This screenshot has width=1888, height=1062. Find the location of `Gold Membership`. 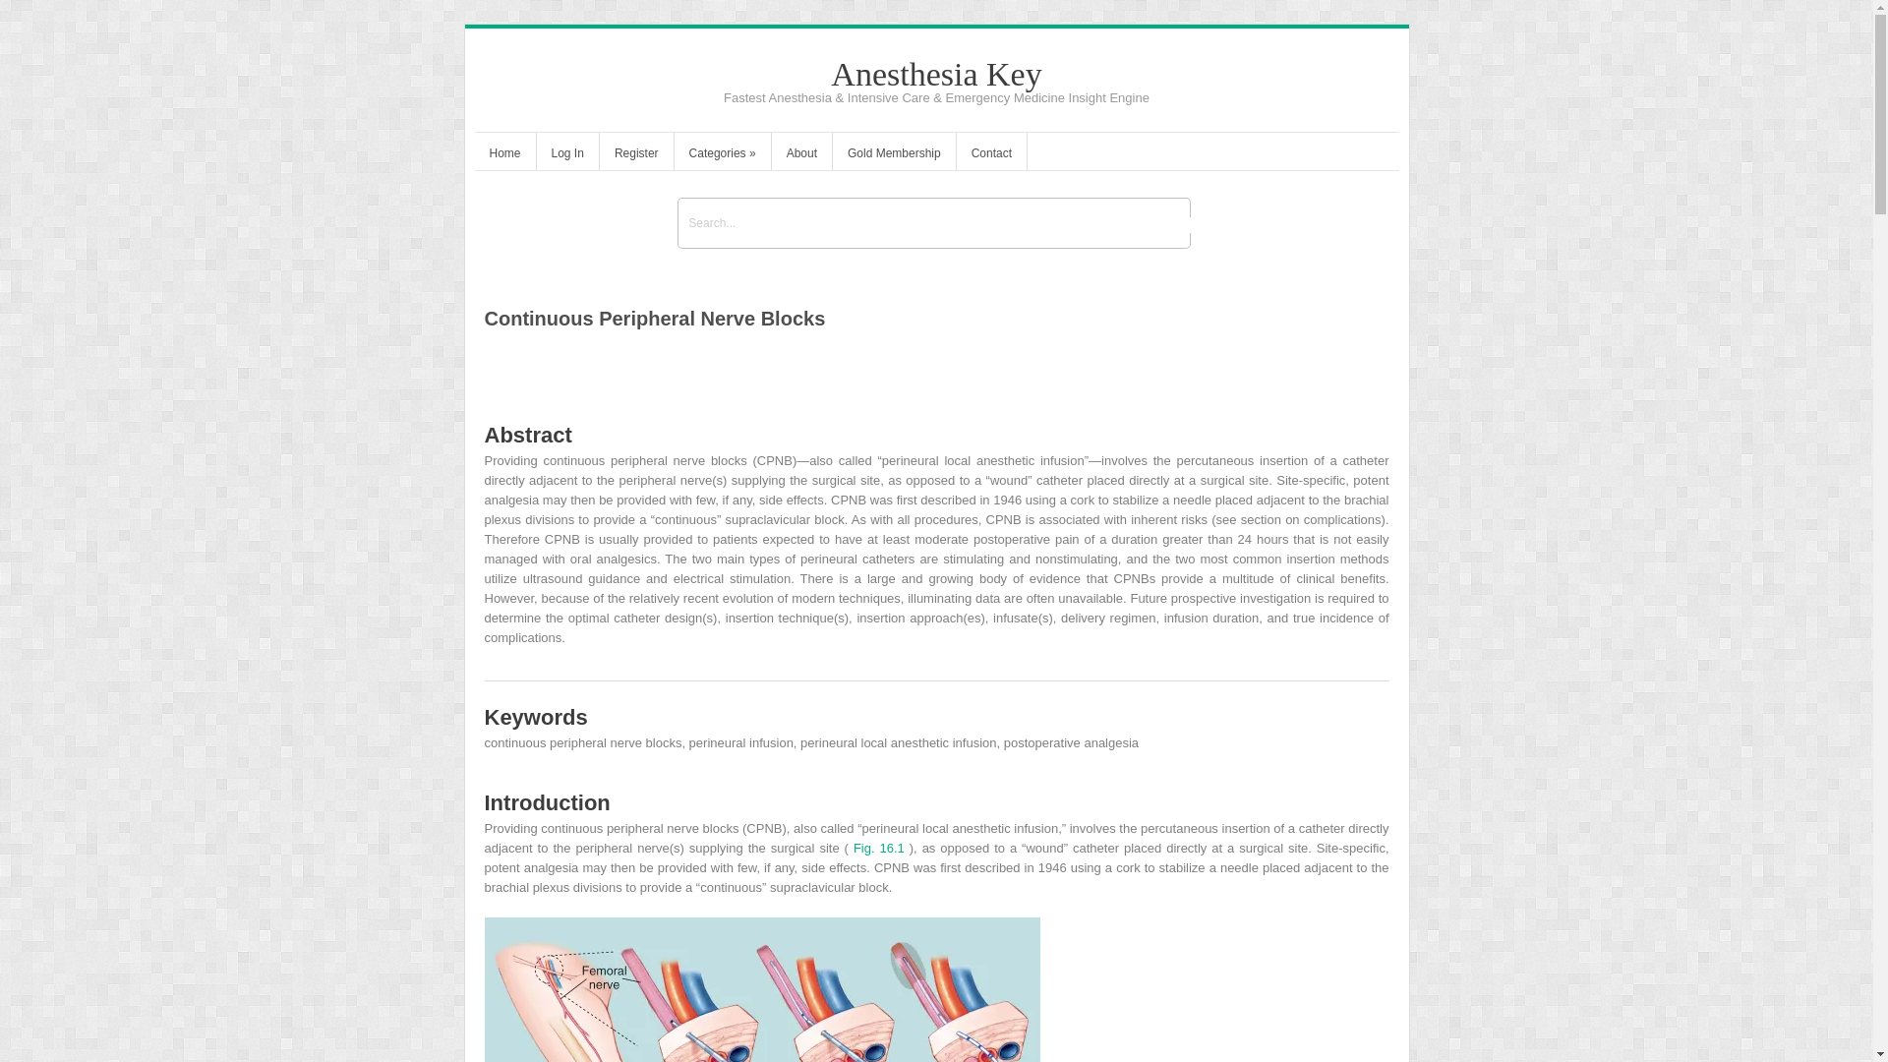

Gold Membership is located at coordinates (893, 155).